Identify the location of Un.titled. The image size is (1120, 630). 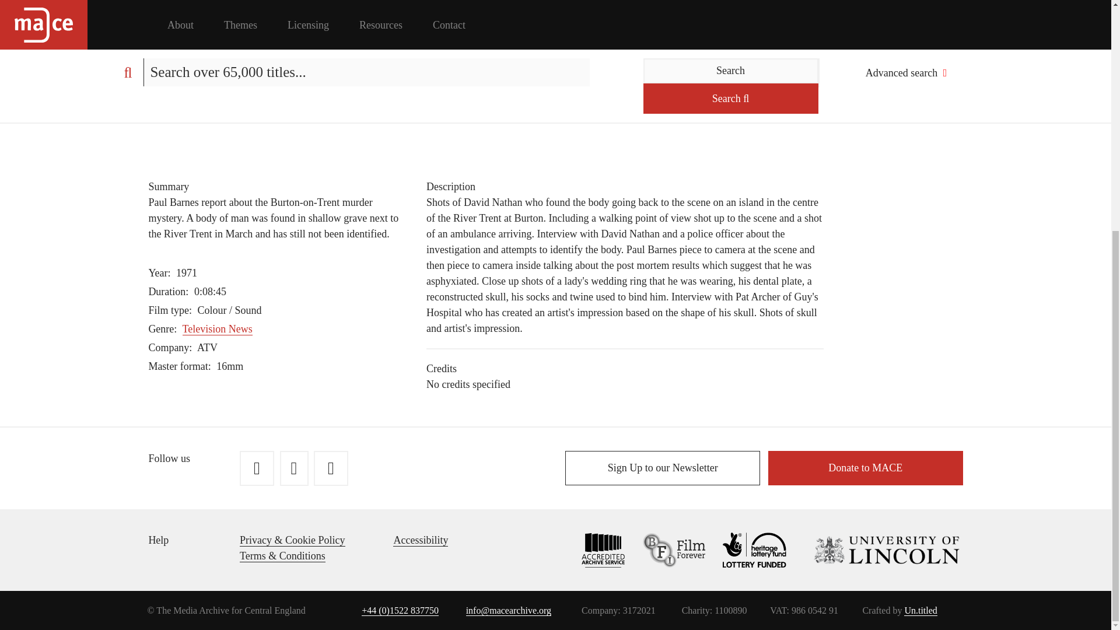
(920, 610).